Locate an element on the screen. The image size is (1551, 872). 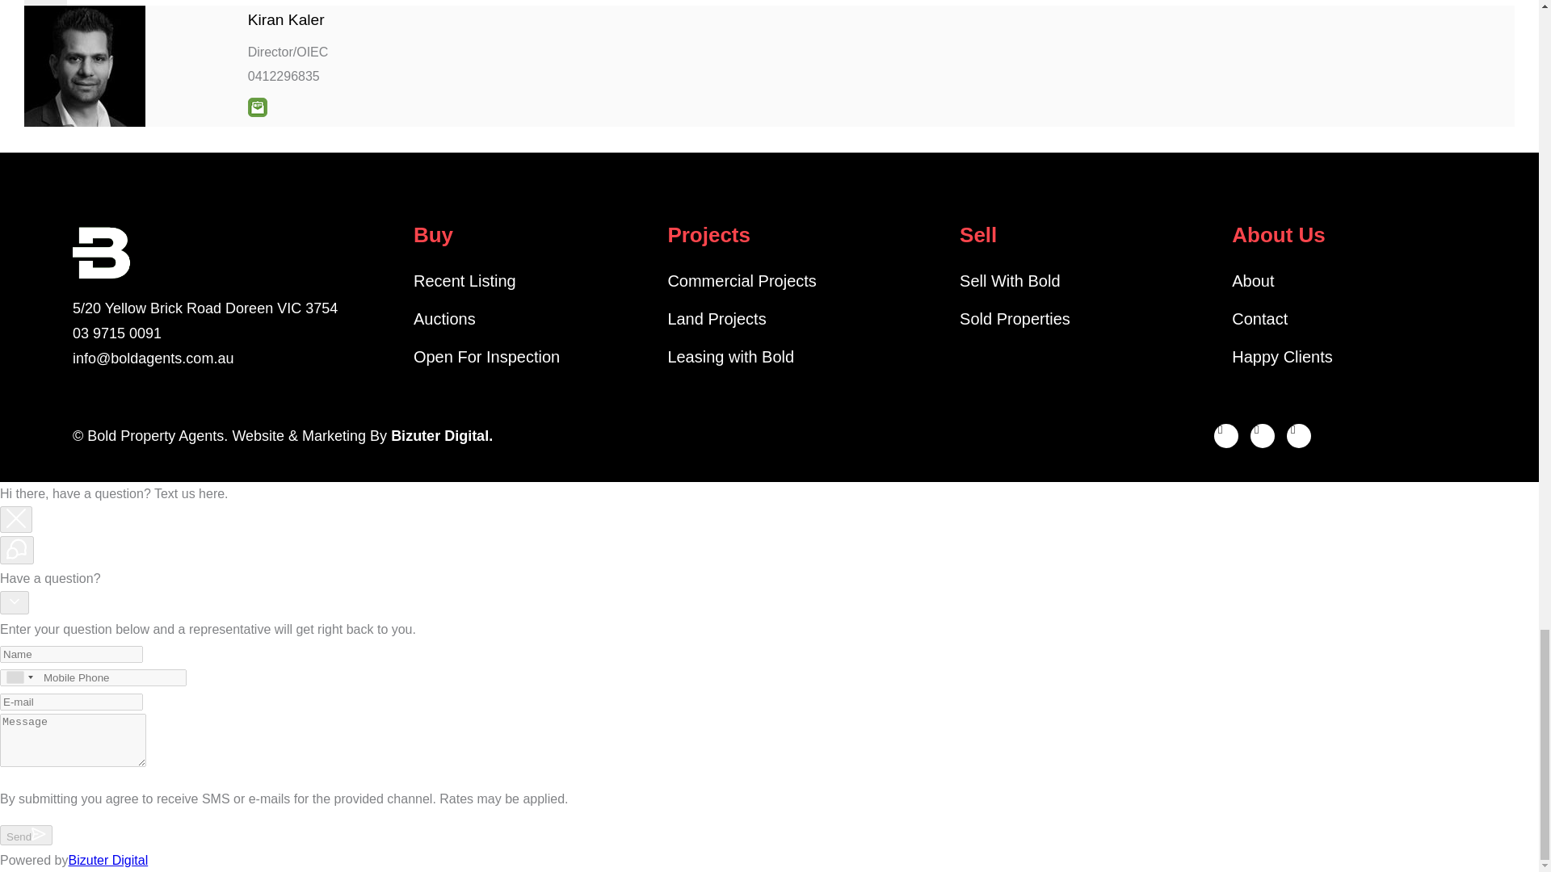
Auctions is located at coordinates (532, 319).